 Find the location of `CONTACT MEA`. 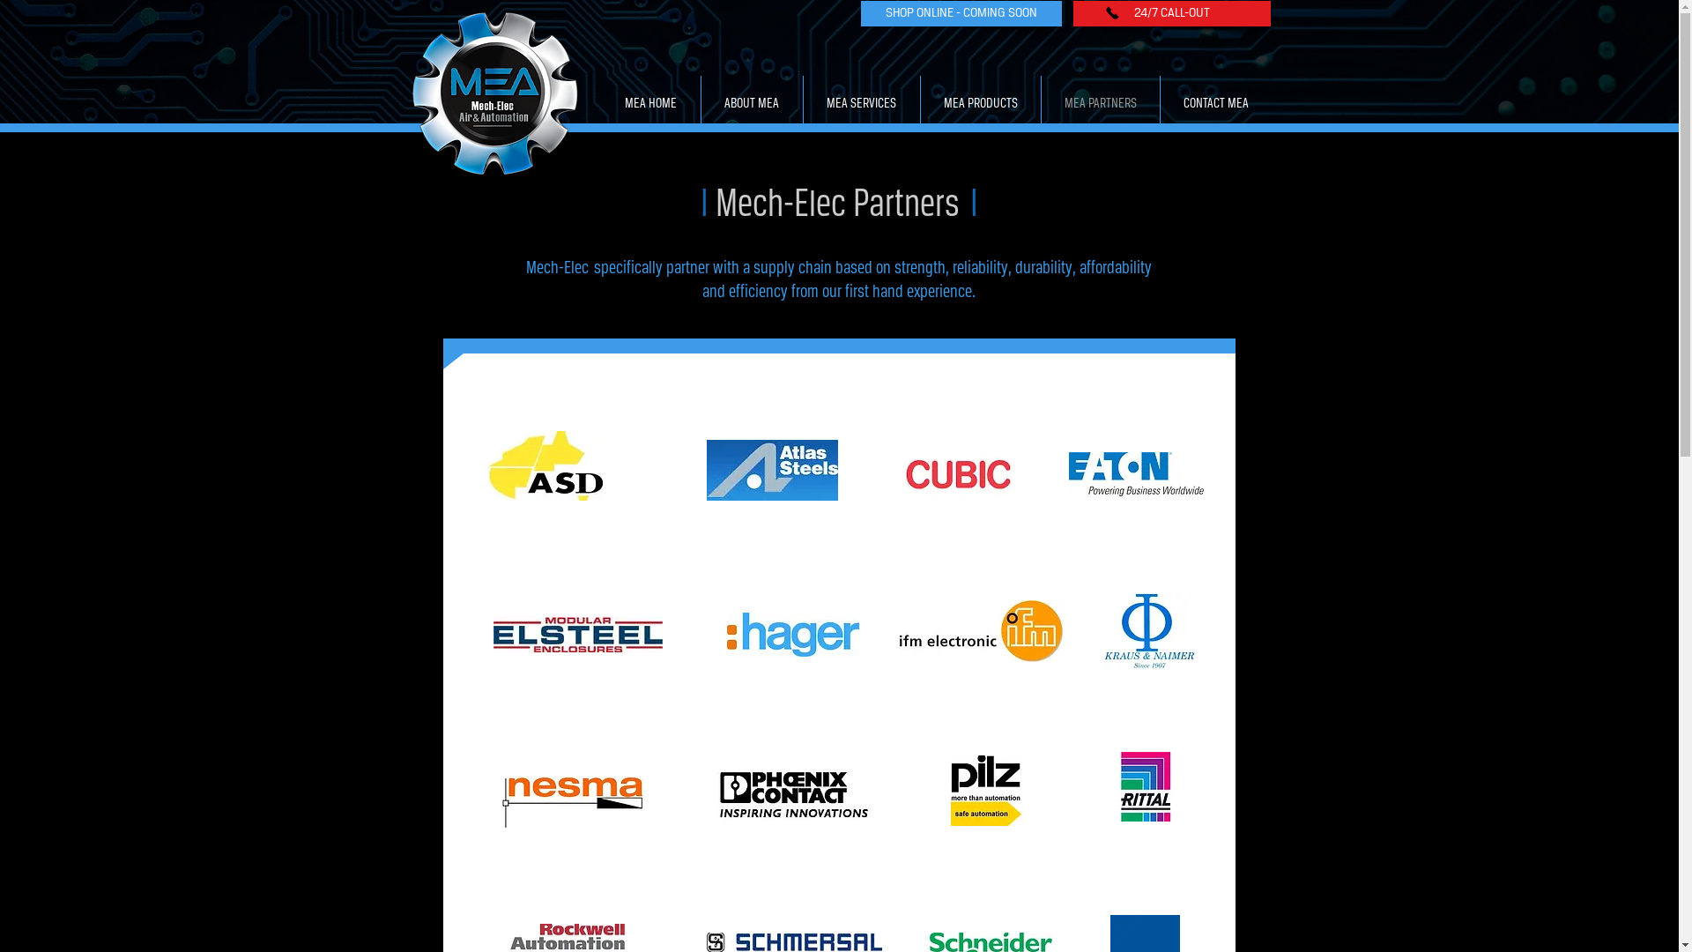

CONTACT MEA is located at coordinates (1215, 104).